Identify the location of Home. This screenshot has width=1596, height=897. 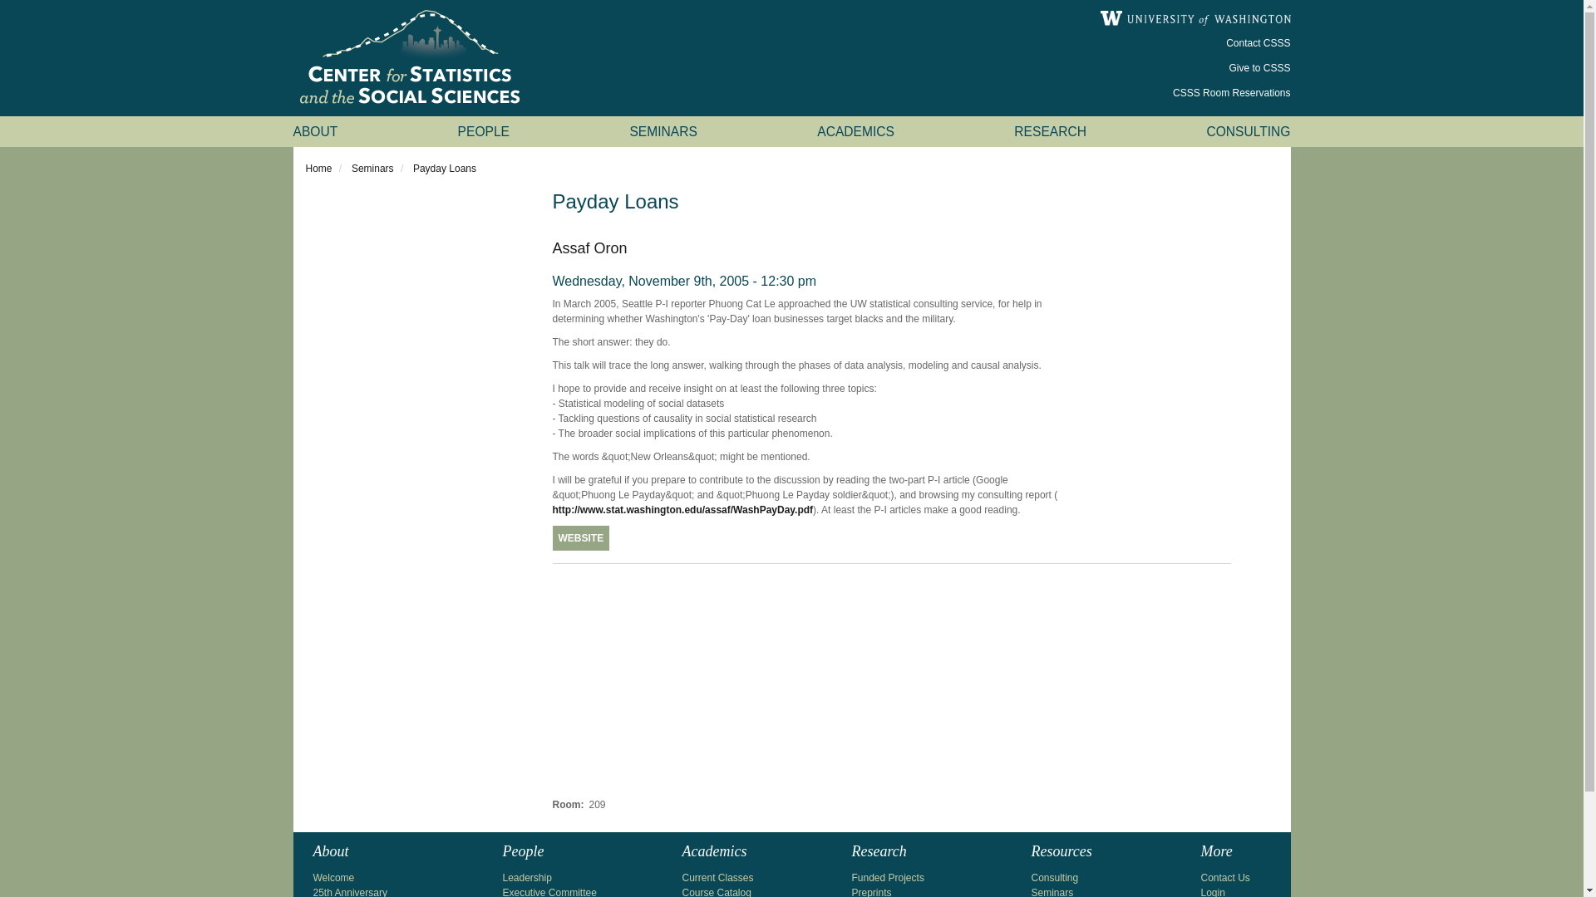
(319, 168).